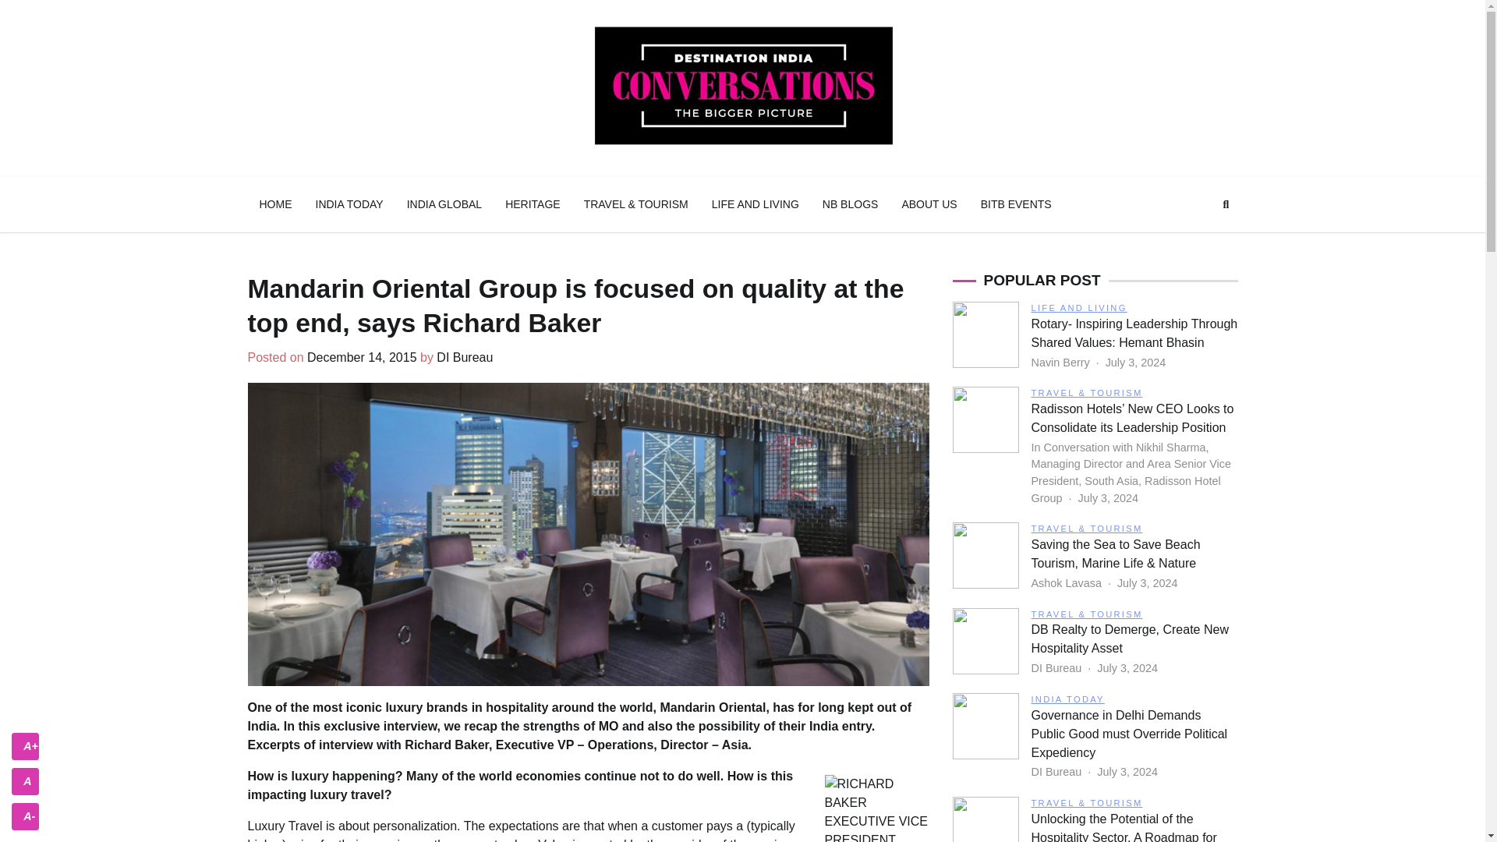 Image resolution: width=1497 pixels, height=842 pixels. I want to click on ABOUT US, so click(929, 204).